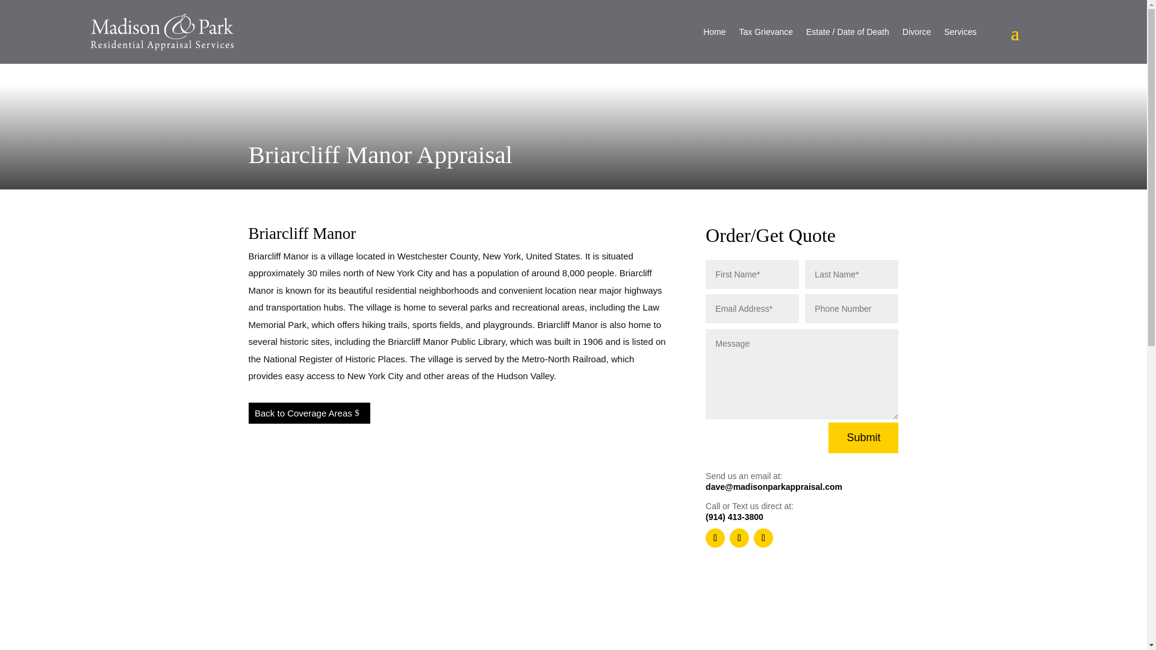 The height and width of the screenshot is (650, 1156). Describe the element at coordinates (715, 538) in the screenshot. I see `Follow on Facebook` at that location.